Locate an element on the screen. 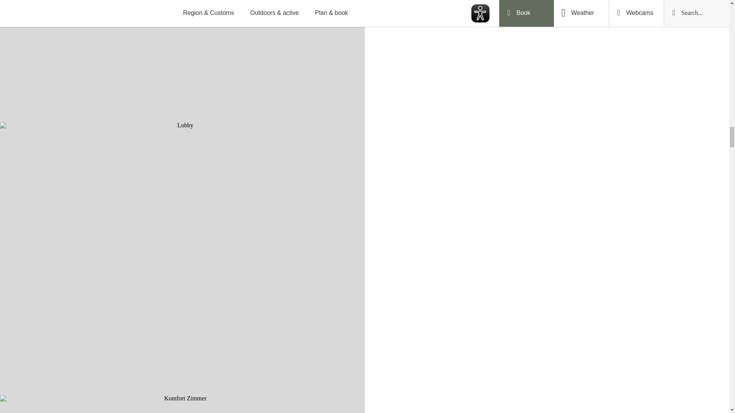 Image resolution: width=735 pixels, height=413 pixels. Komfort Zimmer is located at coordinates (182, 404).